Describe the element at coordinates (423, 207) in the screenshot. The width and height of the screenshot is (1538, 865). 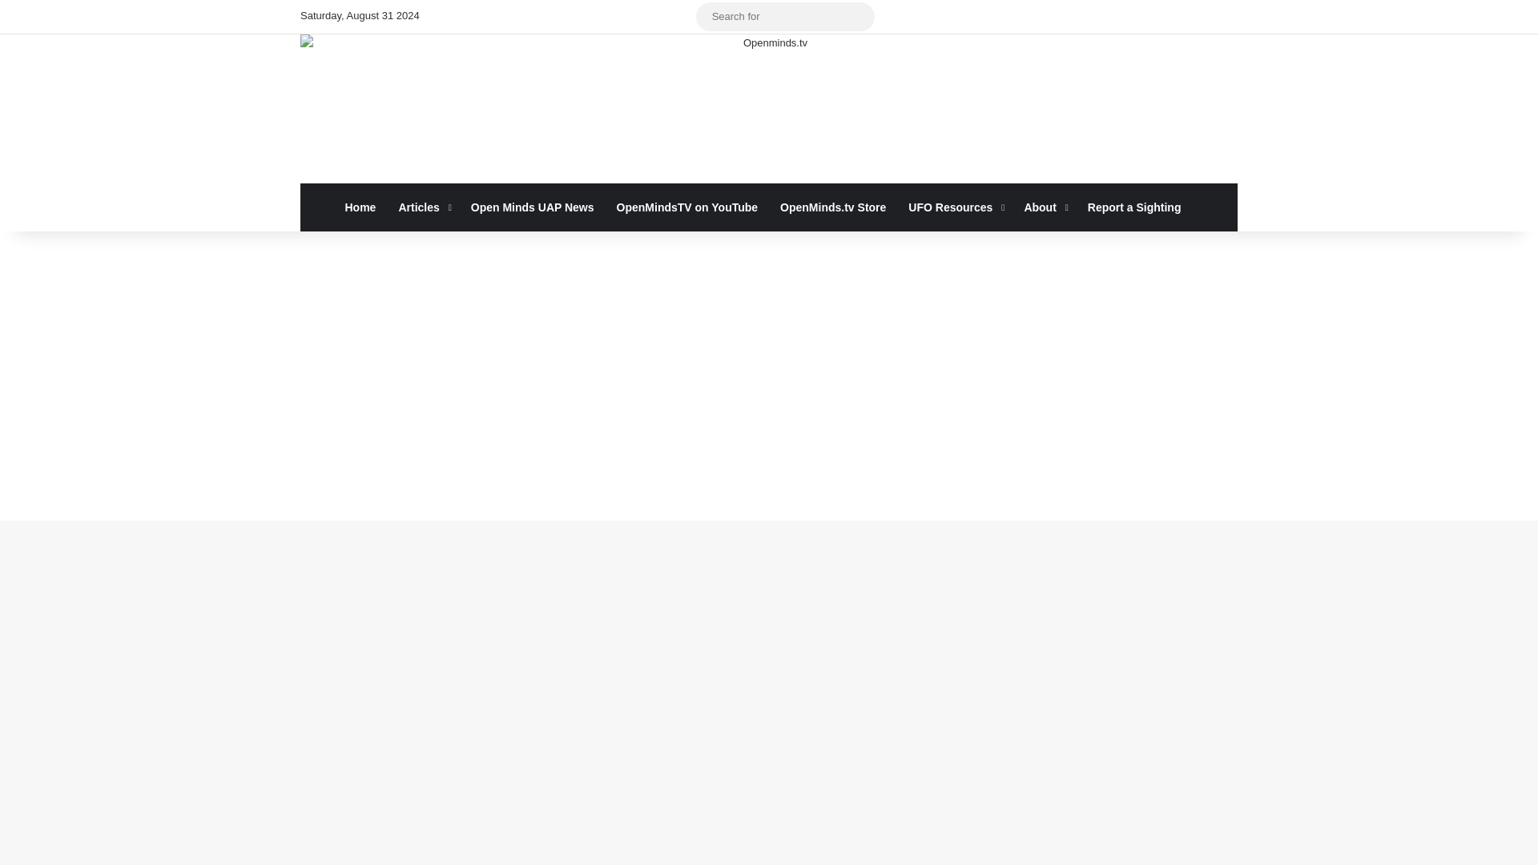
I see `Articles` at that location.